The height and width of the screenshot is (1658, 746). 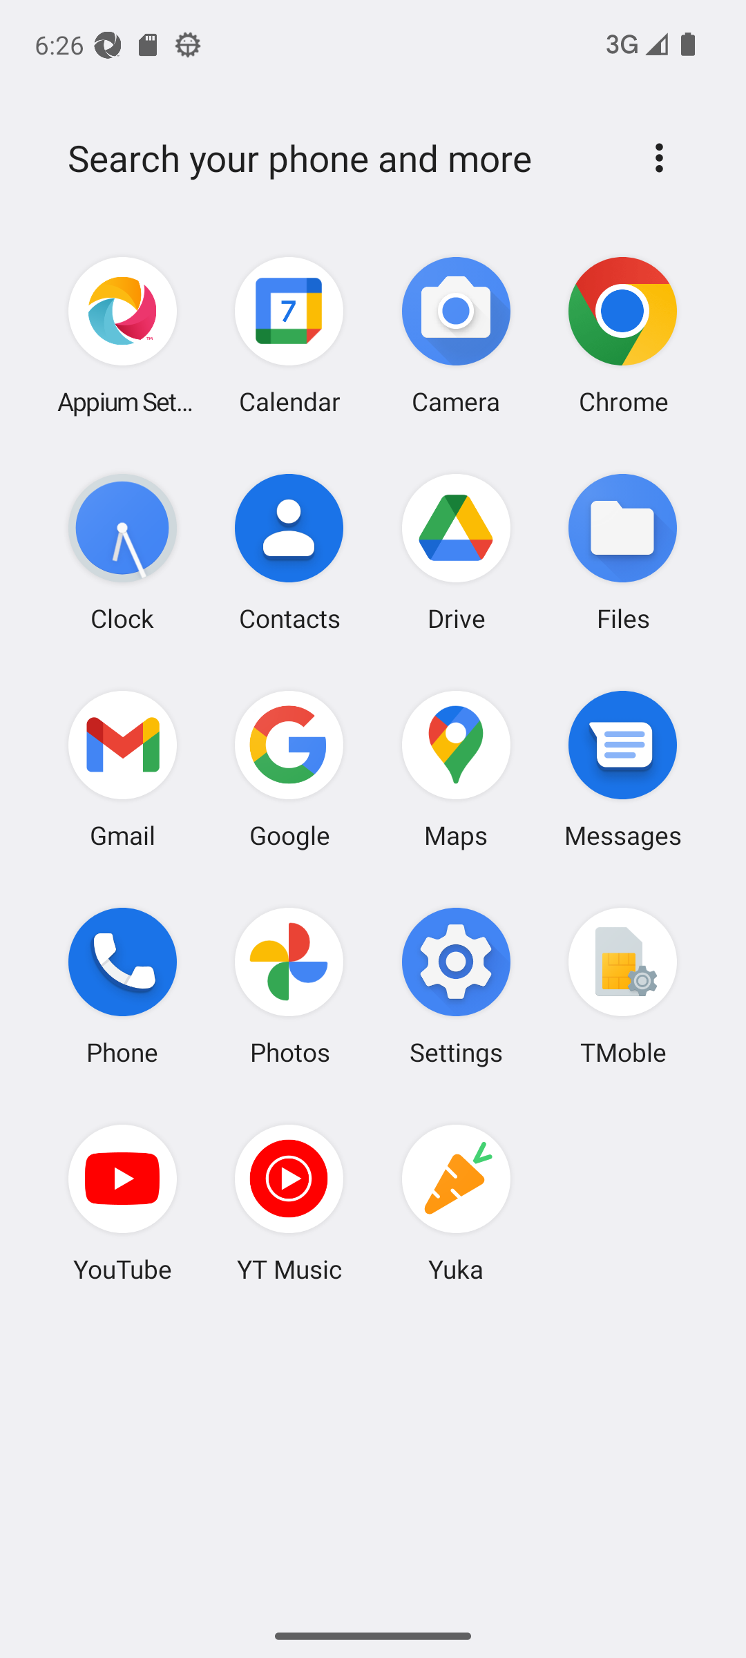 I want to click on Maps, so click(x=456, y=768).